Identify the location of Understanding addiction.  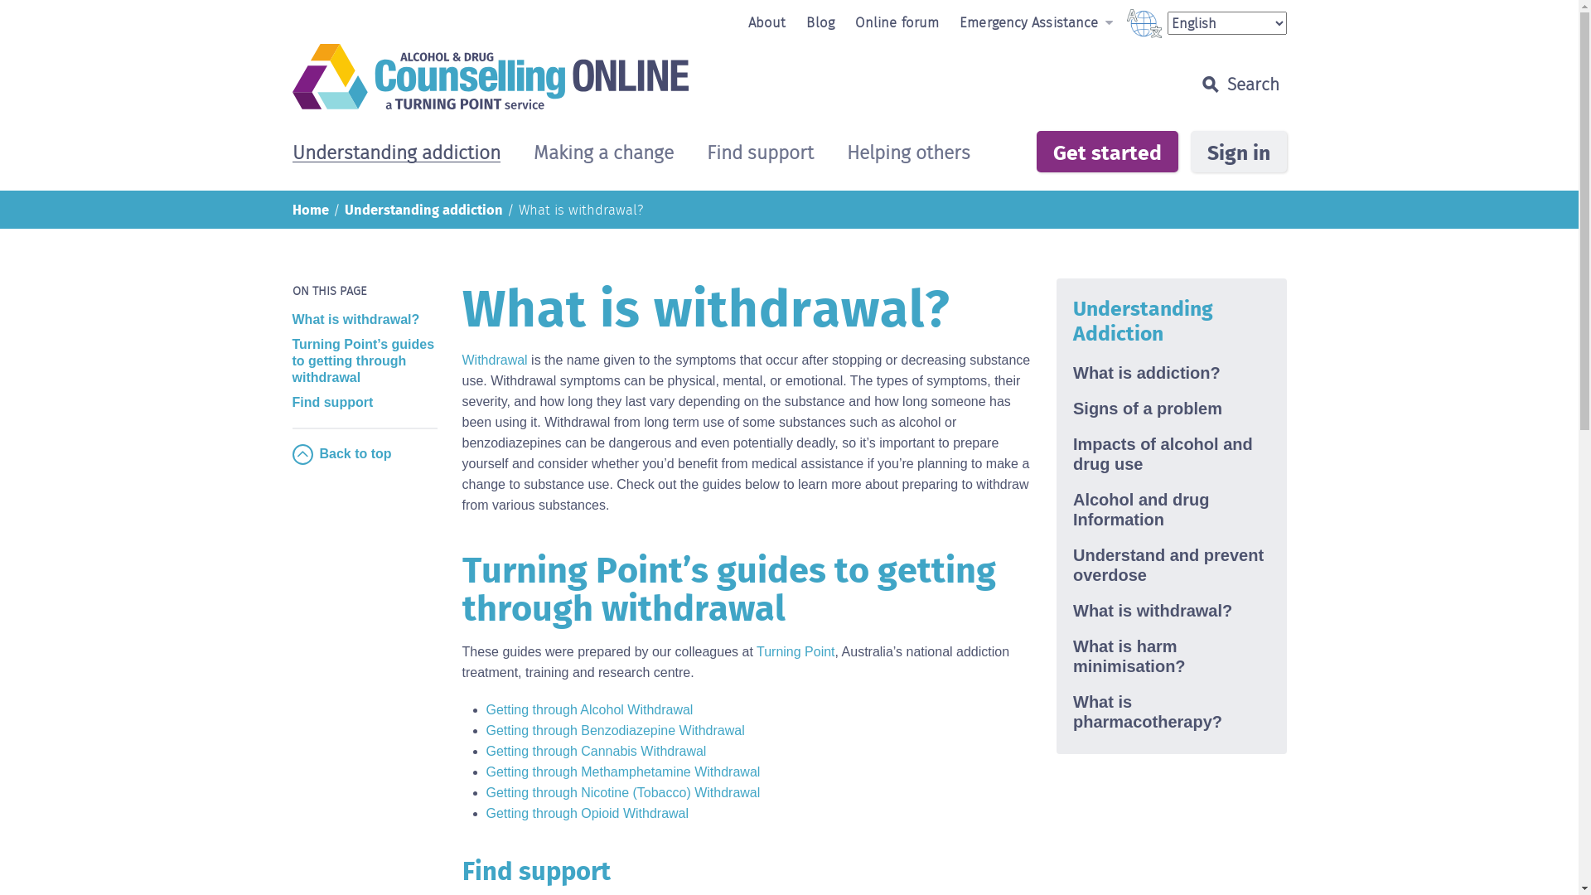
(424, 209).